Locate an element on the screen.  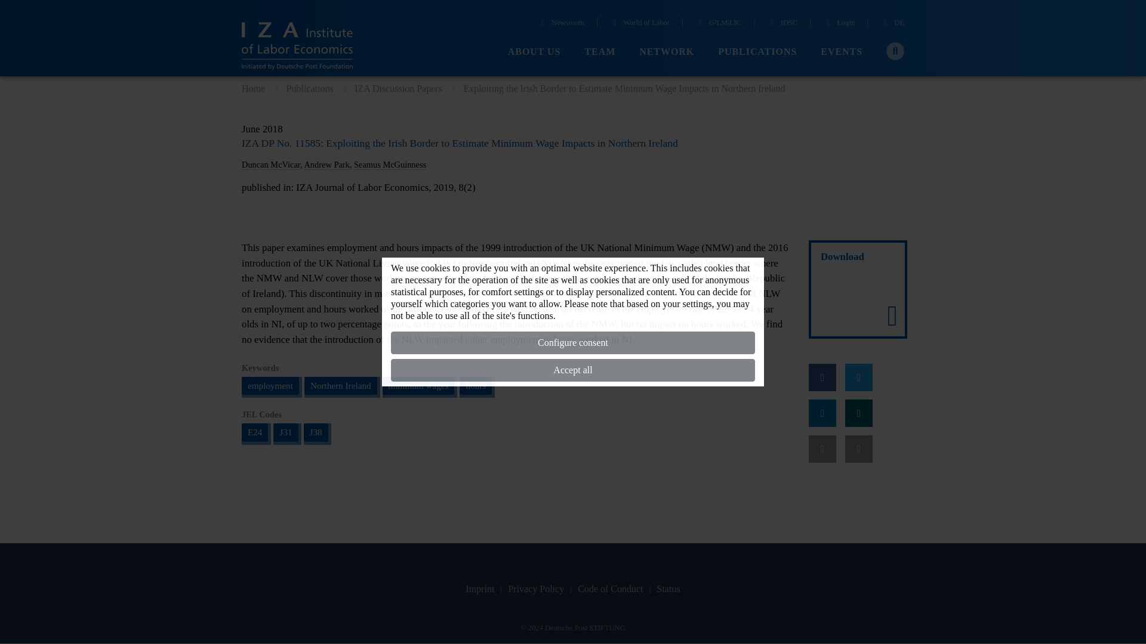
PUBLICATIONS is located at coordinates (757, 52).